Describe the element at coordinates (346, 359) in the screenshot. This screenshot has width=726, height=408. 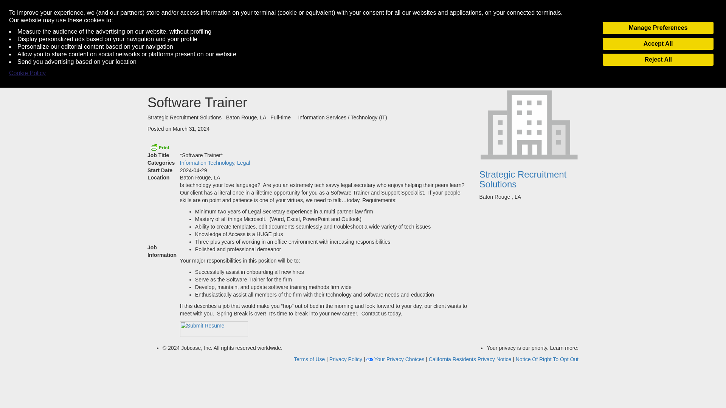
I see `Privacy Policy` at that location.